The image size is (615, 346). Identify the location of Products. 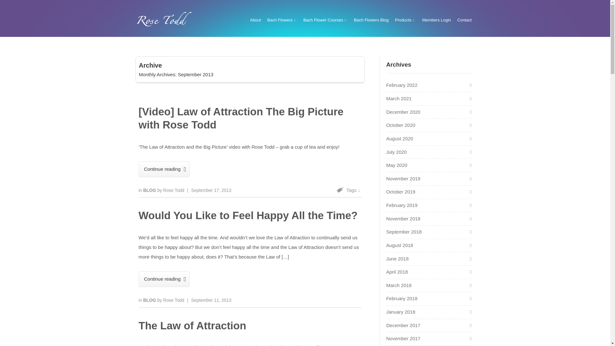
(405, 20).